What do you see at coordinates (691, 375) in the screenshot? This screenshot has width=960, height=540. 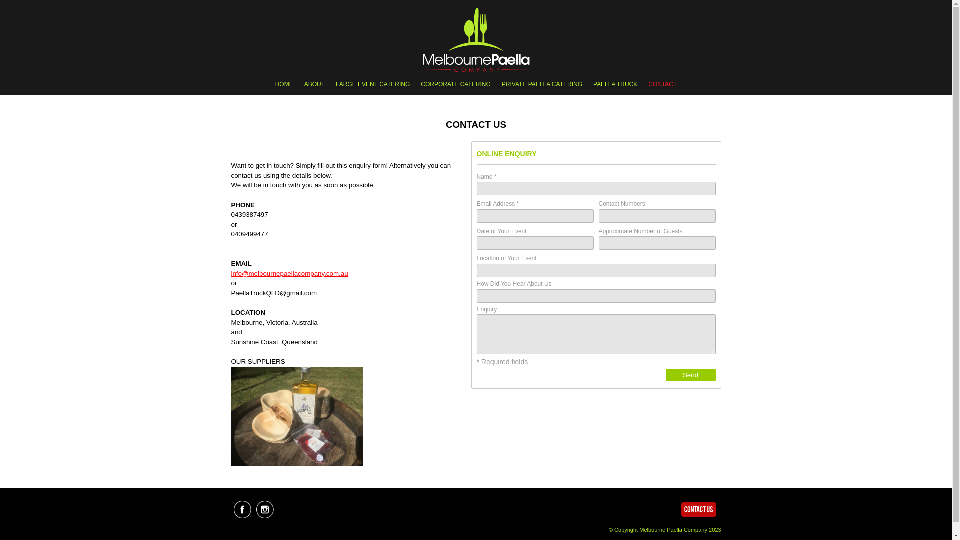 I see `Send` at bounding box center [691, 375].